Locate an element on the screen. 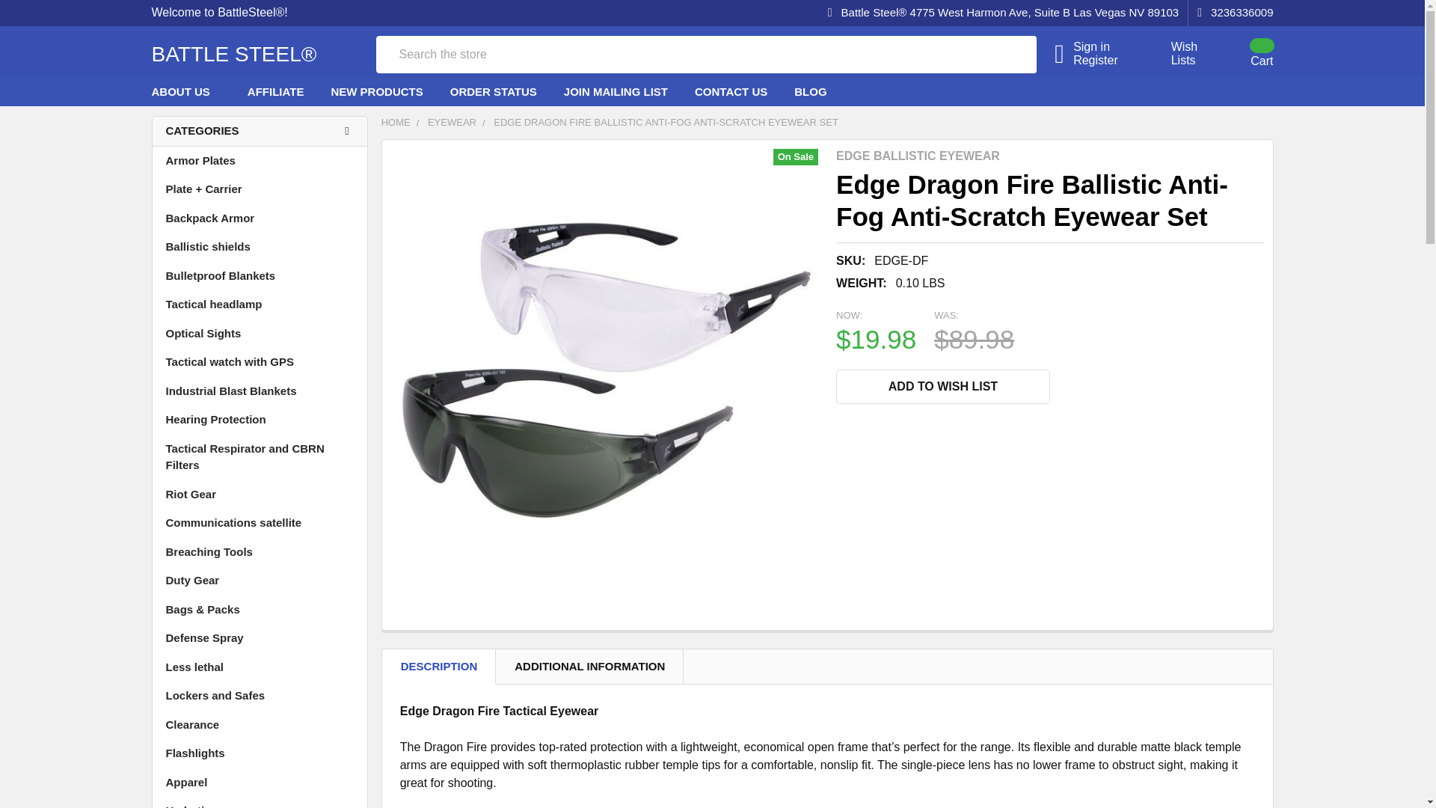 The image size is (1436, 808). Cart is located at coordinates (1243, 53).